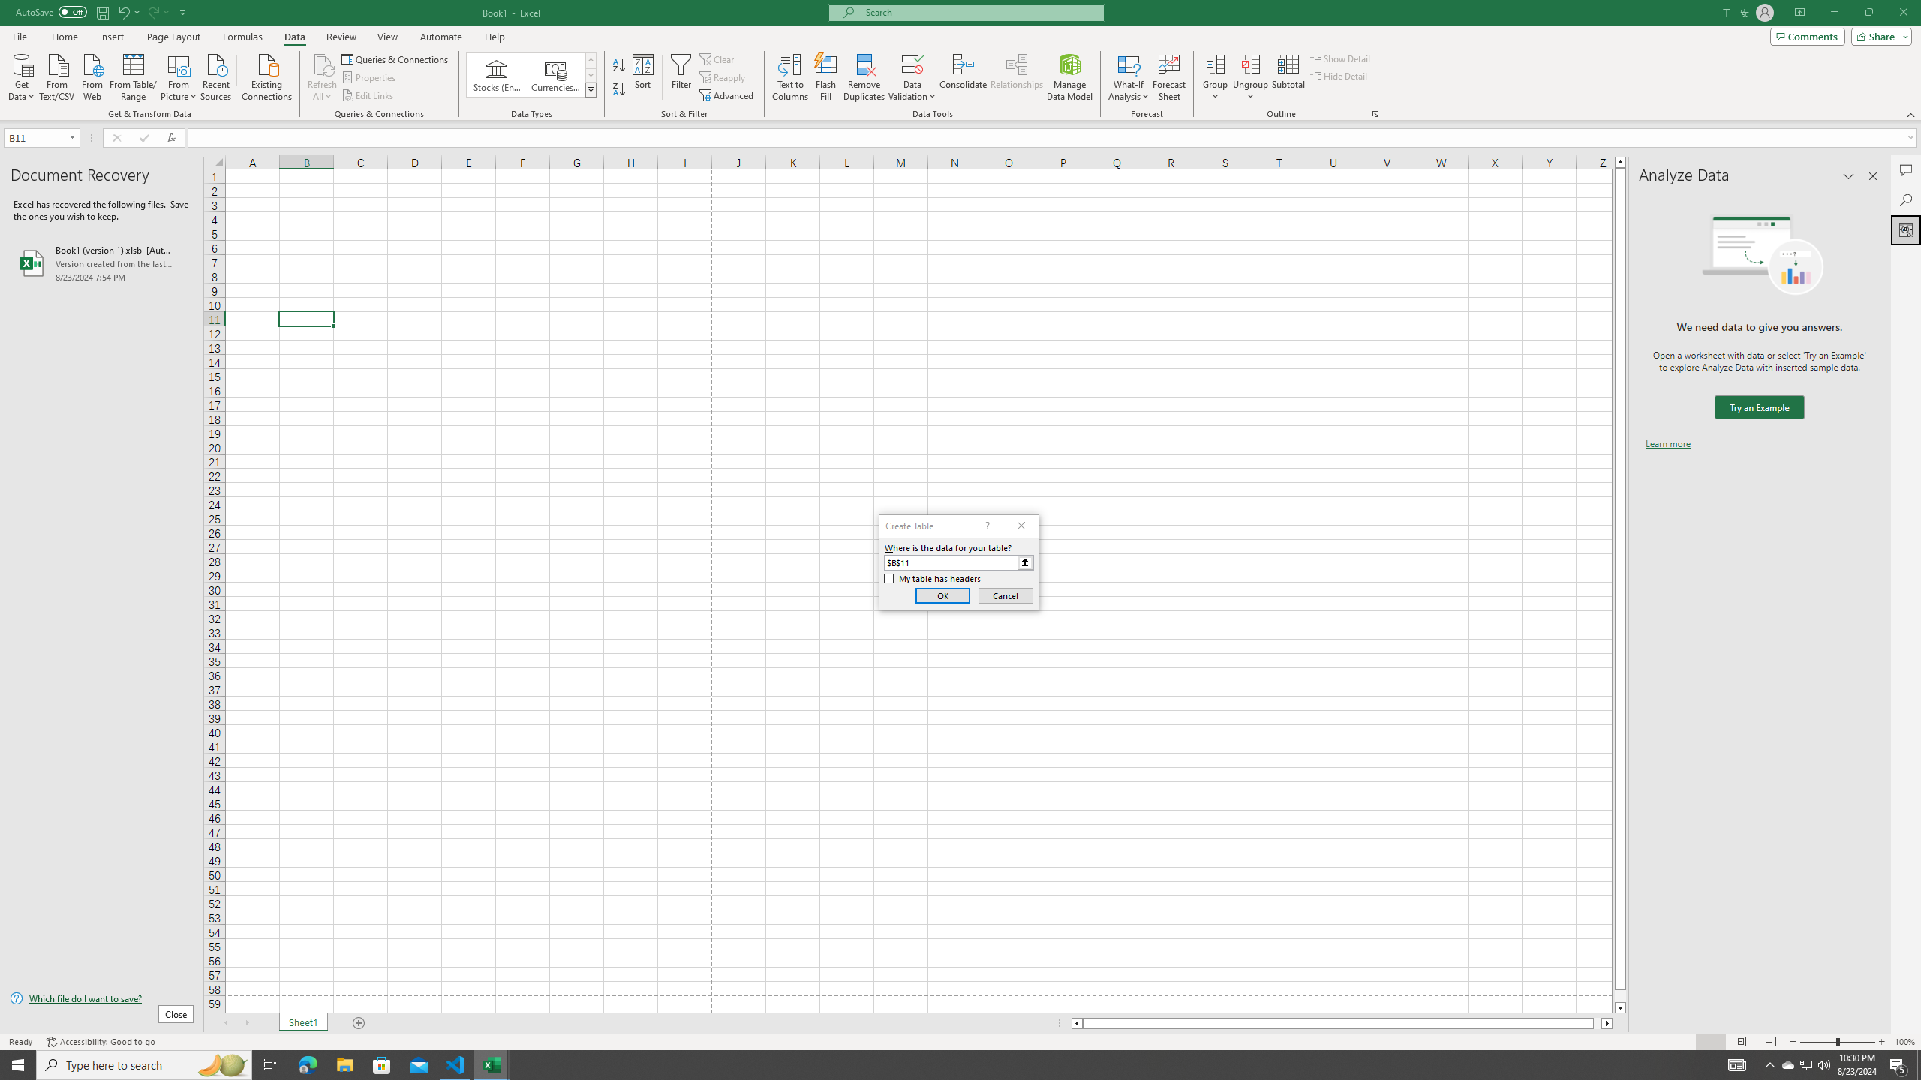 The image size is (1921, 1080). Describe the element at coordinates (1054, 138) in the screenshot. I see `Formula Bar` at that location.